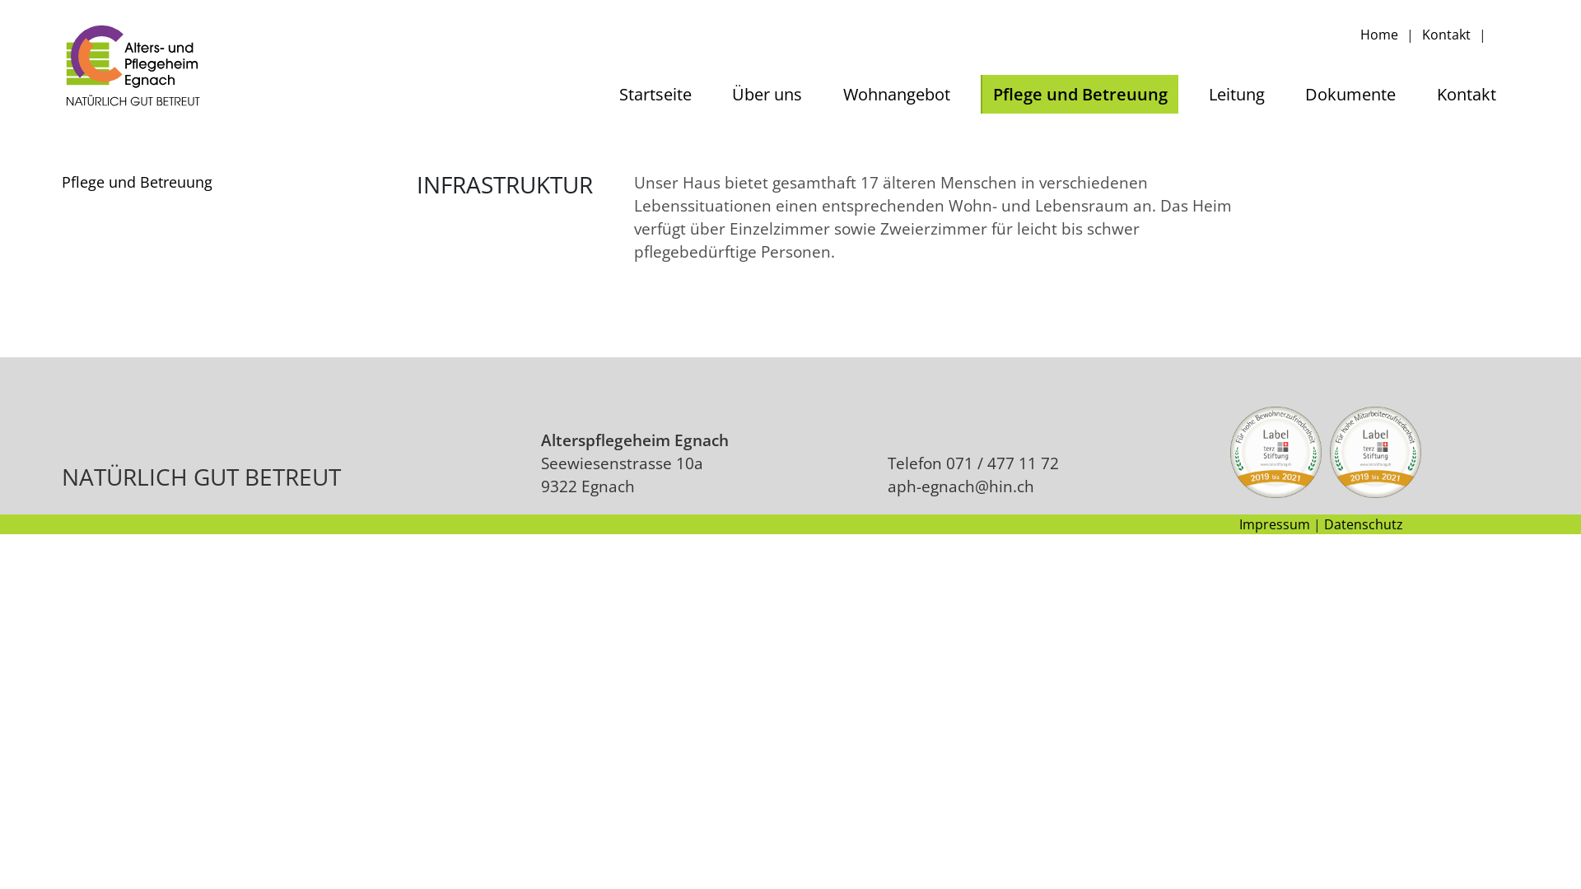 The height and width of the screenshot is (889, 1581). Describe the element at coordinates (1379, 35) in the screenshot. I see `Home` at that location.